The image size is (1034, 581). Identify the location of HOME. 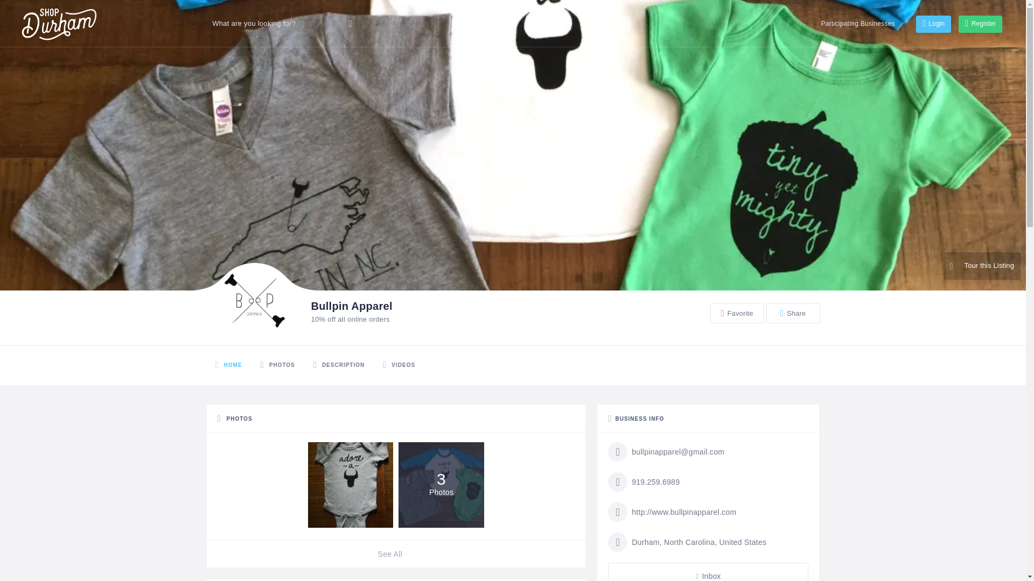
(228, 365).